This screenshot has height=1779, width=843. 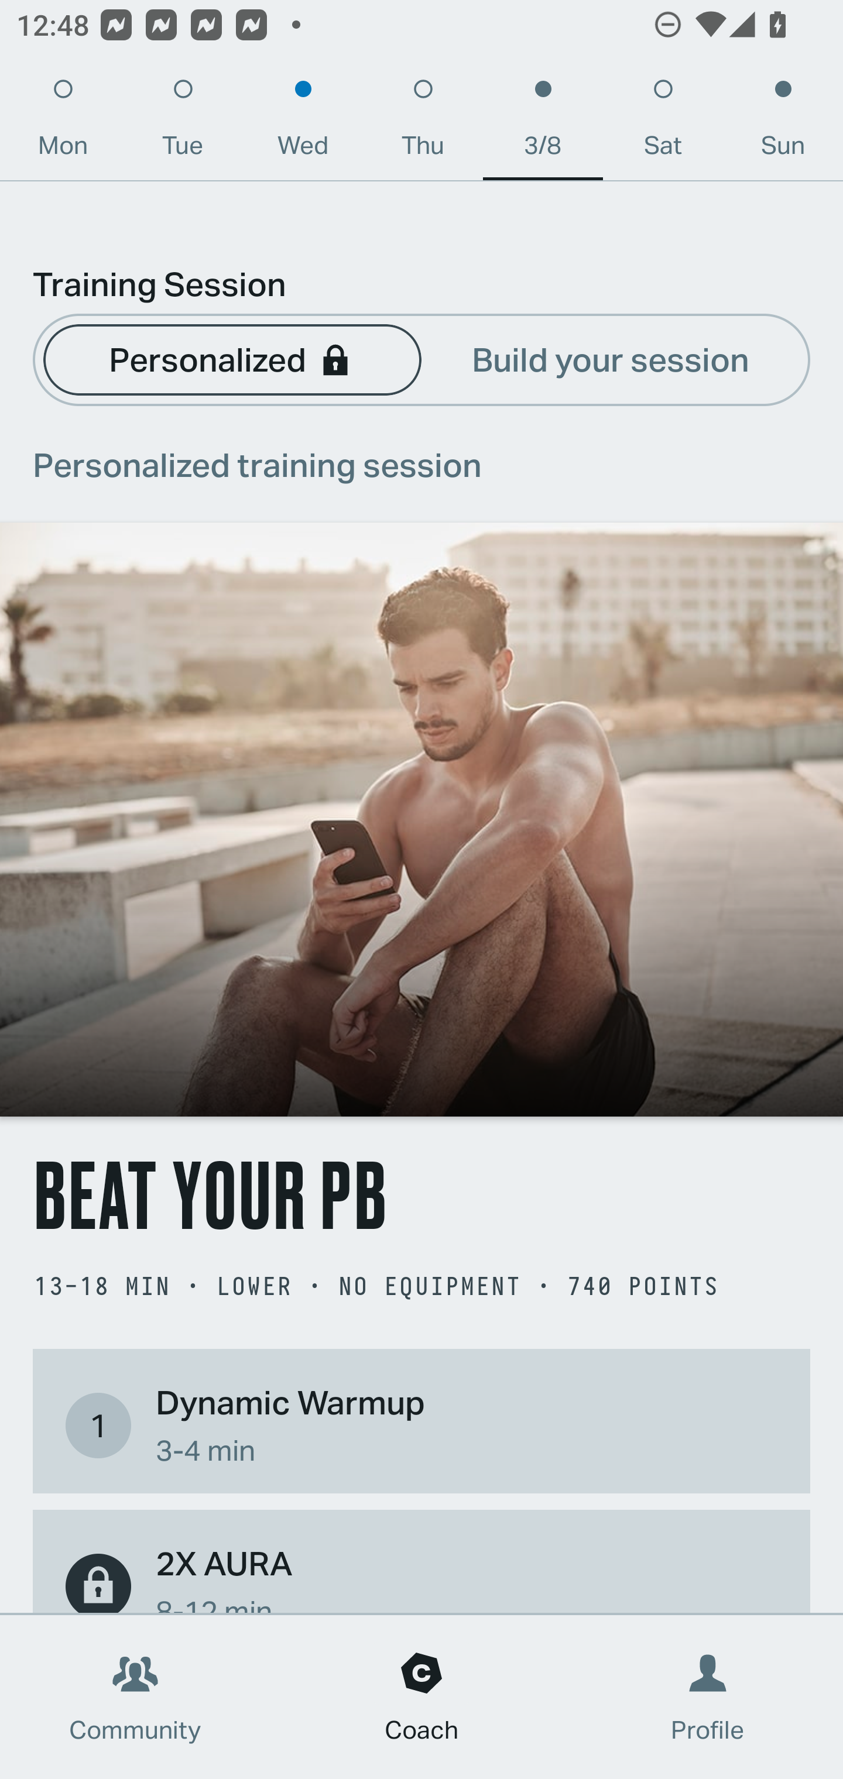 What do you see at coordinates (421, 1426) in the screenshot?
I see `1 Dynamic Warmup 3-4 min` at bounding box center [421, 1426].